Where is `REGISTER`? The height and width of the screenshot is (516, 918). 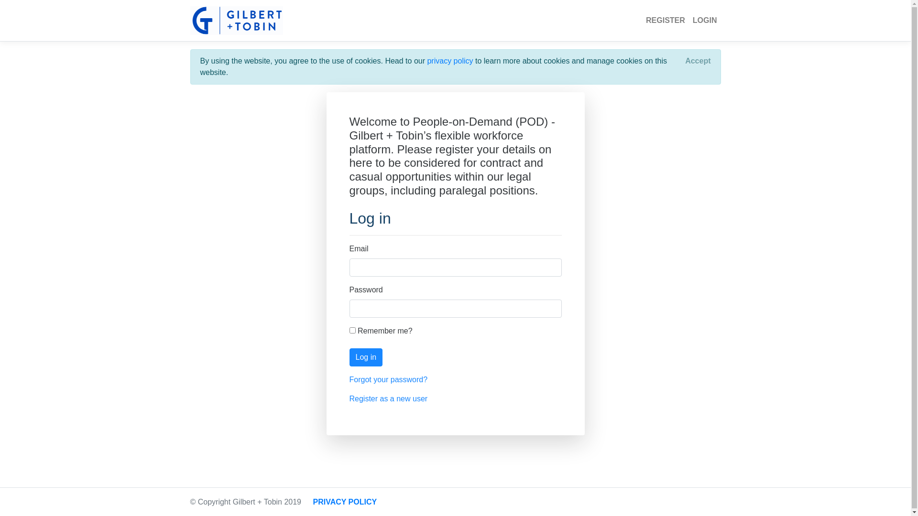
REGISTER is located at coordinates (666, 21).